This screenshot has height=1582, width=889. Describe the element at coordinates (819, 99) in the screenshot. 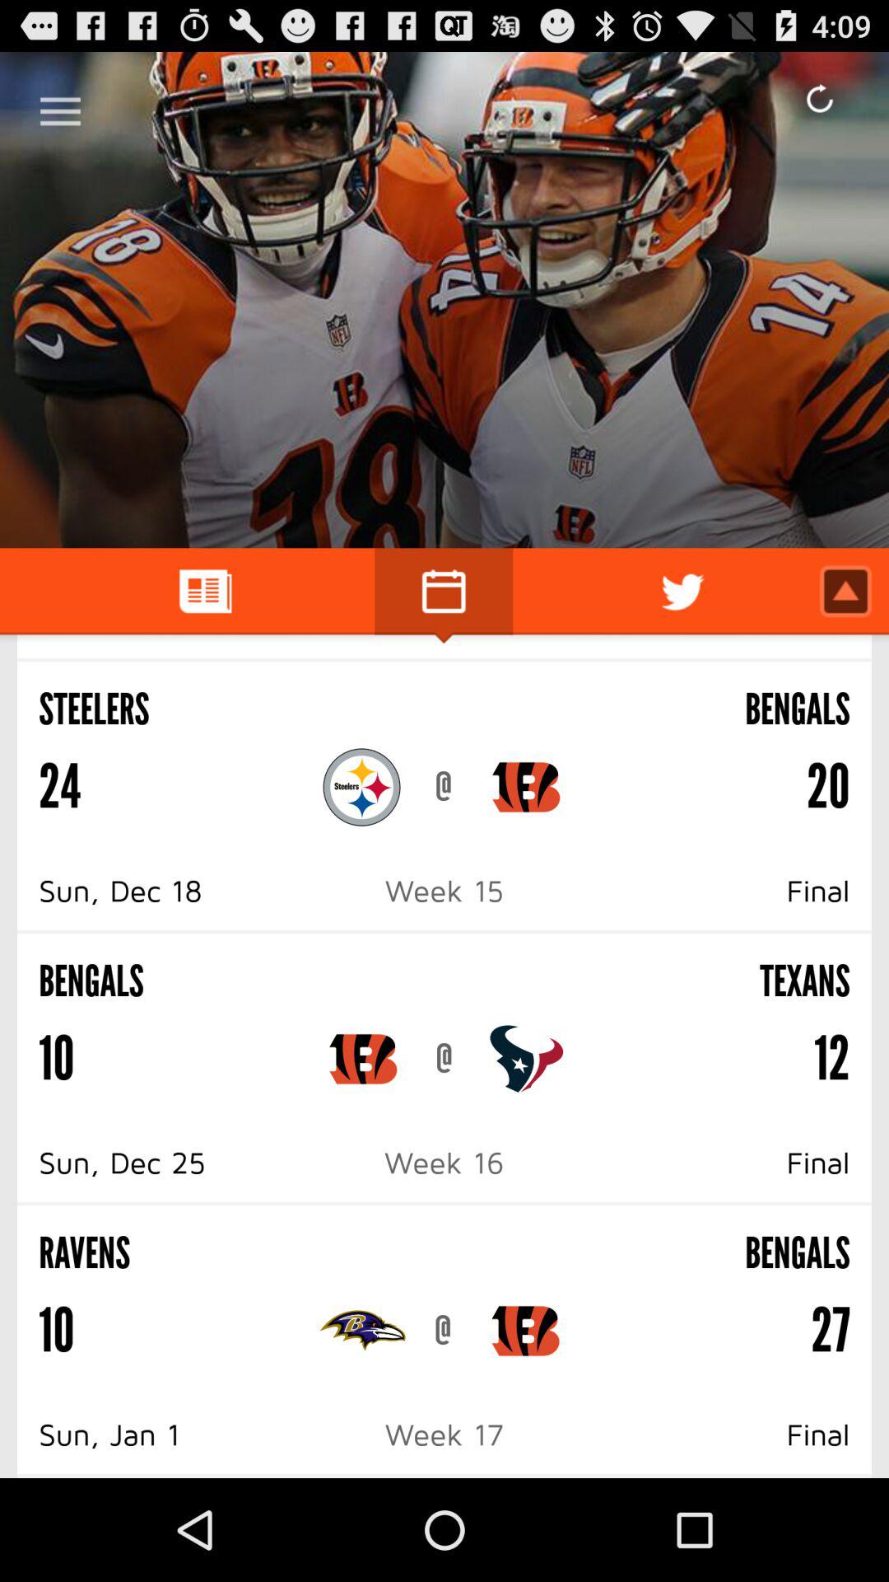

I see `click on the button which is on the top right side of the page` at that location.